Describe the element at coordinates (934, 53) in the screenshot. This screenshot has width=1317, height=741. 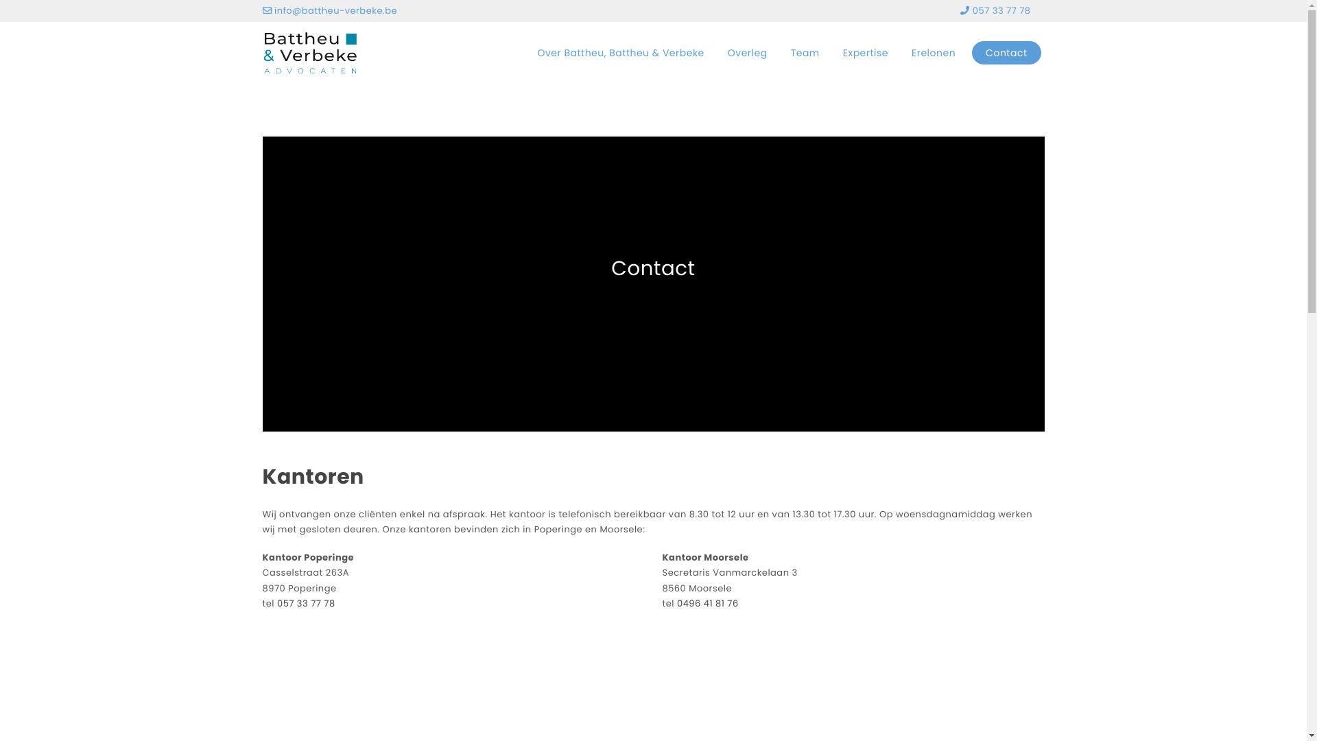
I see `Erelonen` at that location.